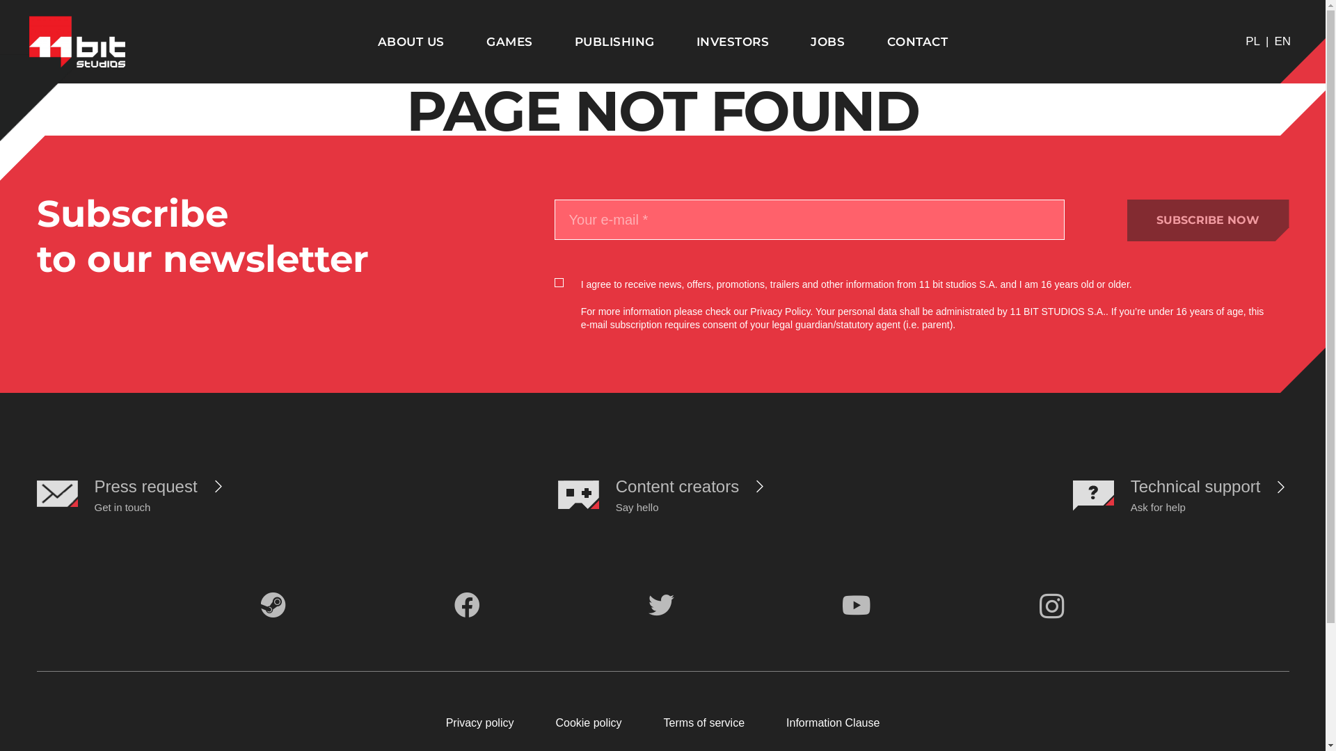 Image resolution: width=1336 pixels, height=751 pixels. Describe the element at coordinates (1052, 606) in the screenshot. I see `Instagram` at that location.